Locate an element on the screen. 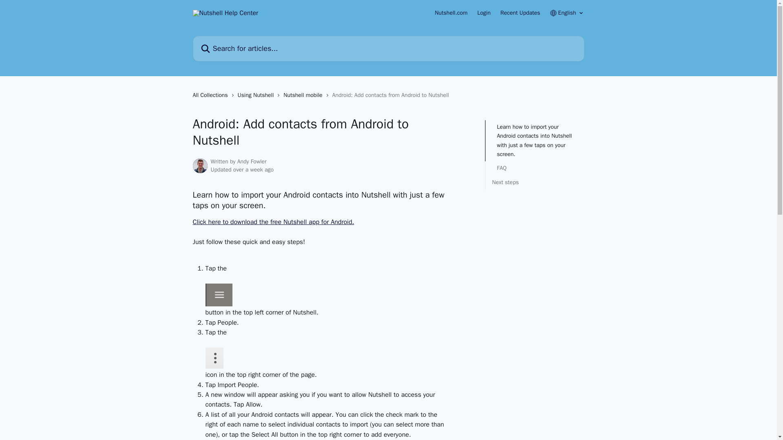 This screenshot has height=440, width=783. Next steps is located at coordinates (534, 183).